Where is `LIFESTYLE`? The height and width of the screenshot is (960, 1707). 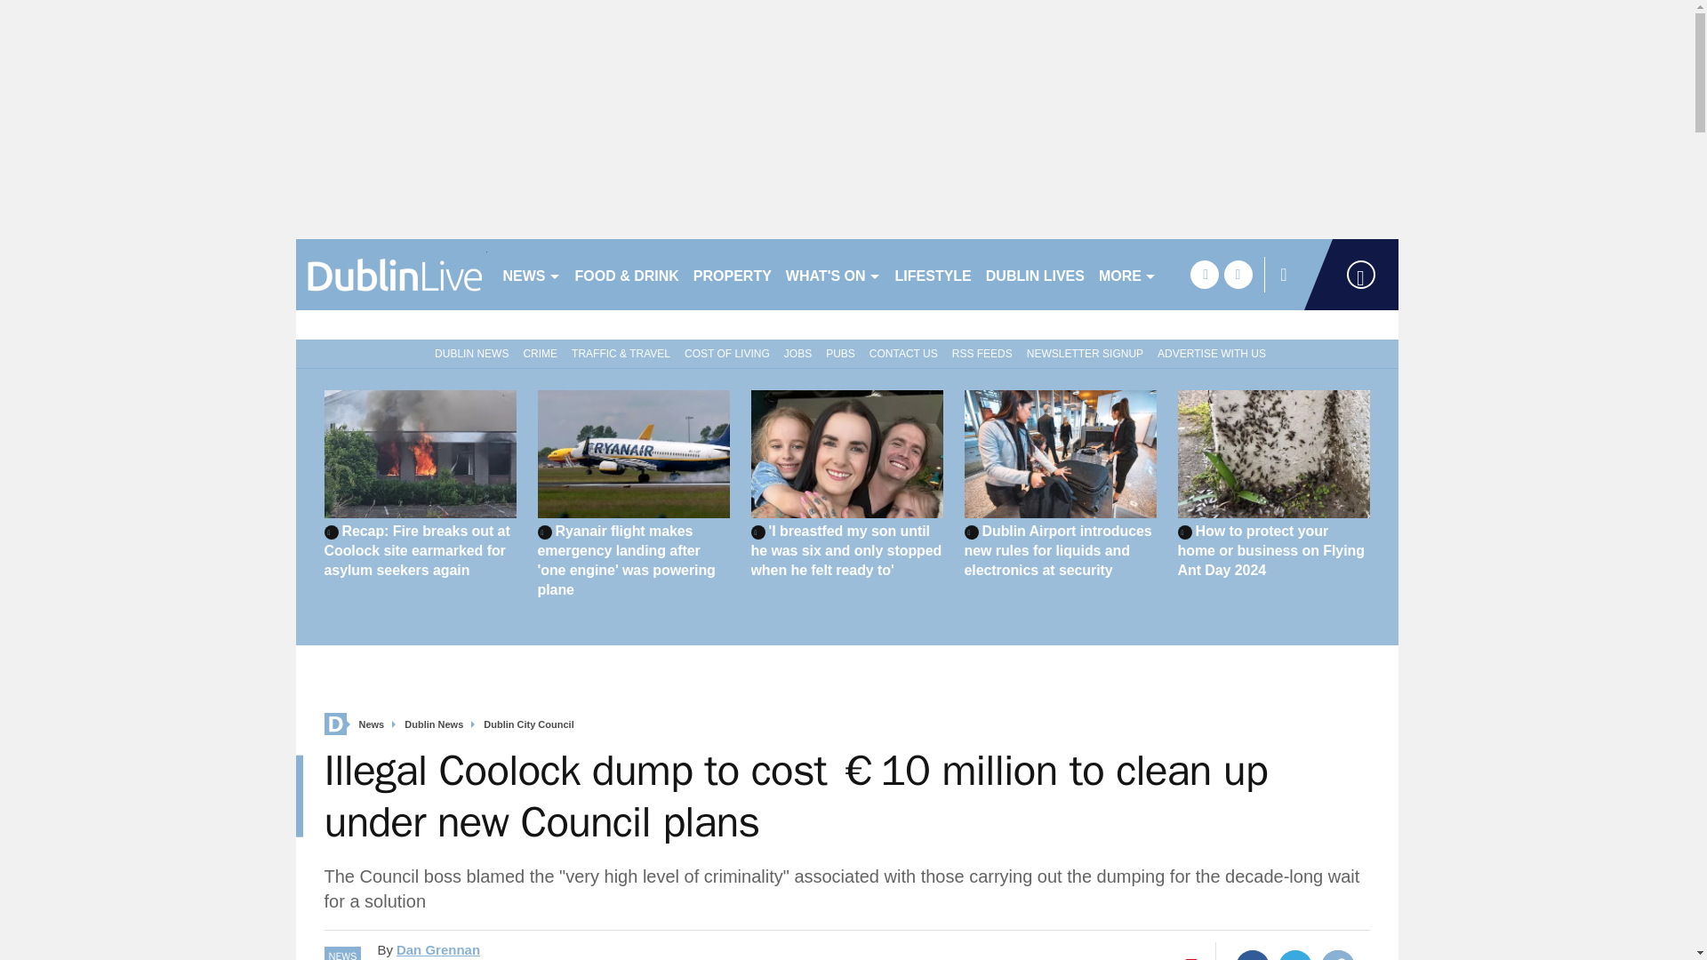 LIFESTYLE is located at coordinates (933, 274).